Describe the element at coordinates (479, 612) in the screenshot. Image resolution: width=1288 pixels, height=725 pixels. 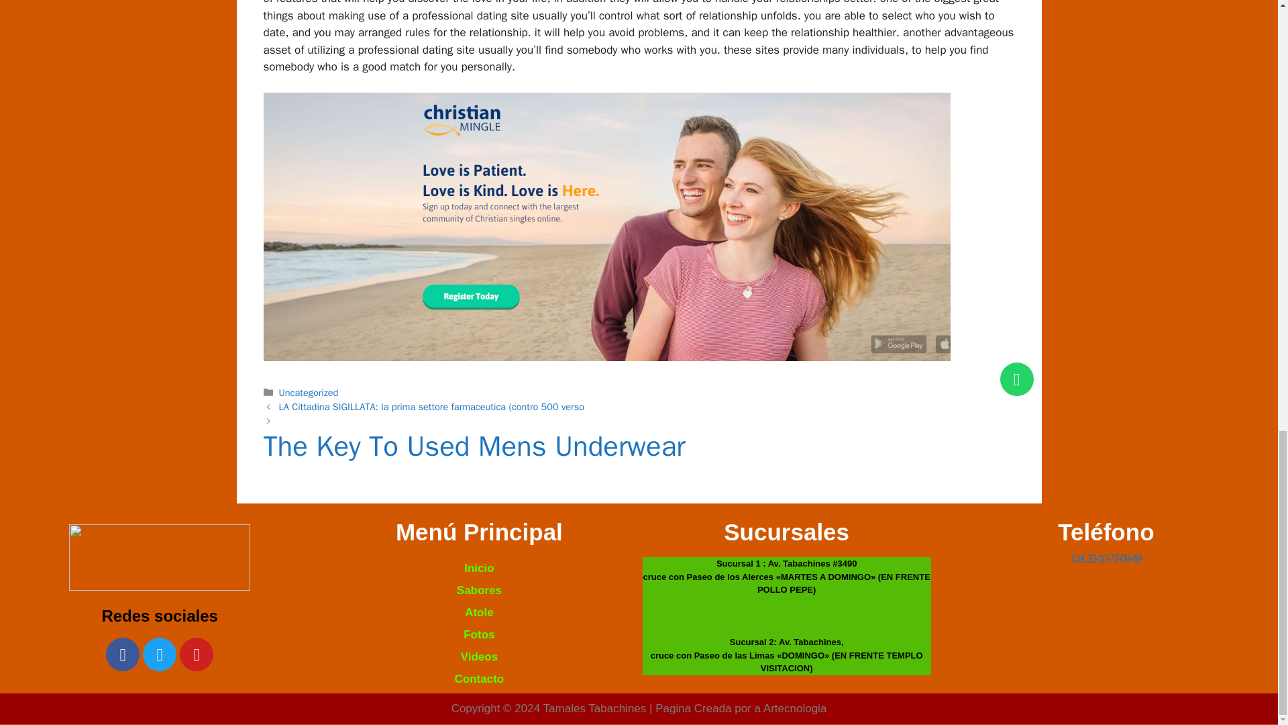
I see `Atole` at that location.